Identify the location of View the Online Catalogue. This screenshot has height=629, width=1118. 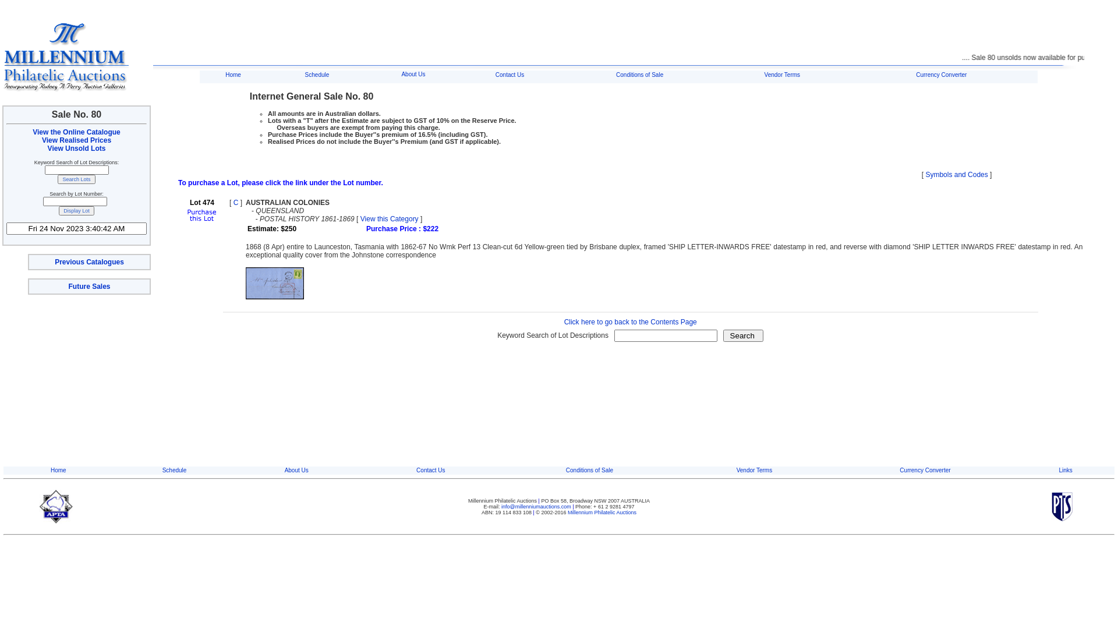
(76, 132).